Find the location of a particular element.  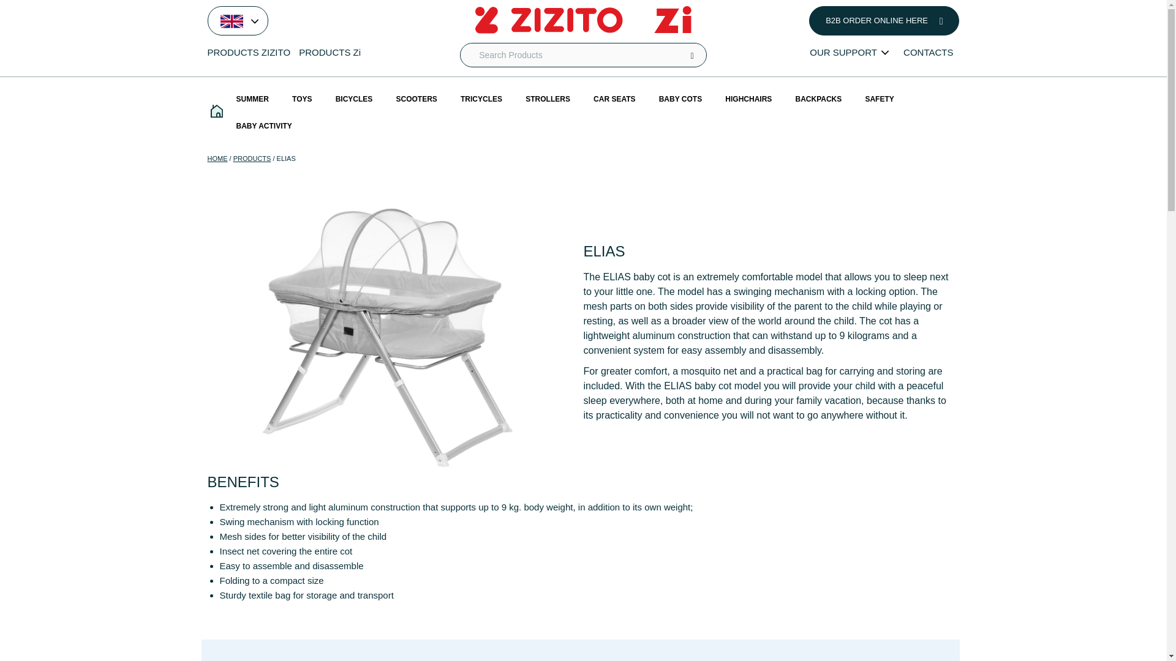

STROLLERS is located at coordinates (548, 99).